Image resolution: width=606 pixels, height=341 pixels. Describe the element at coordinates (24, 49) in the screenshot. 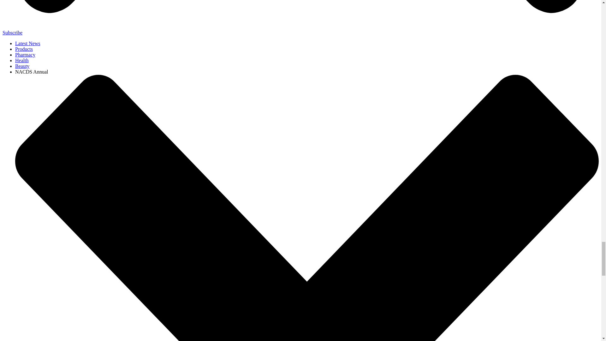

I see `Products` at that location.